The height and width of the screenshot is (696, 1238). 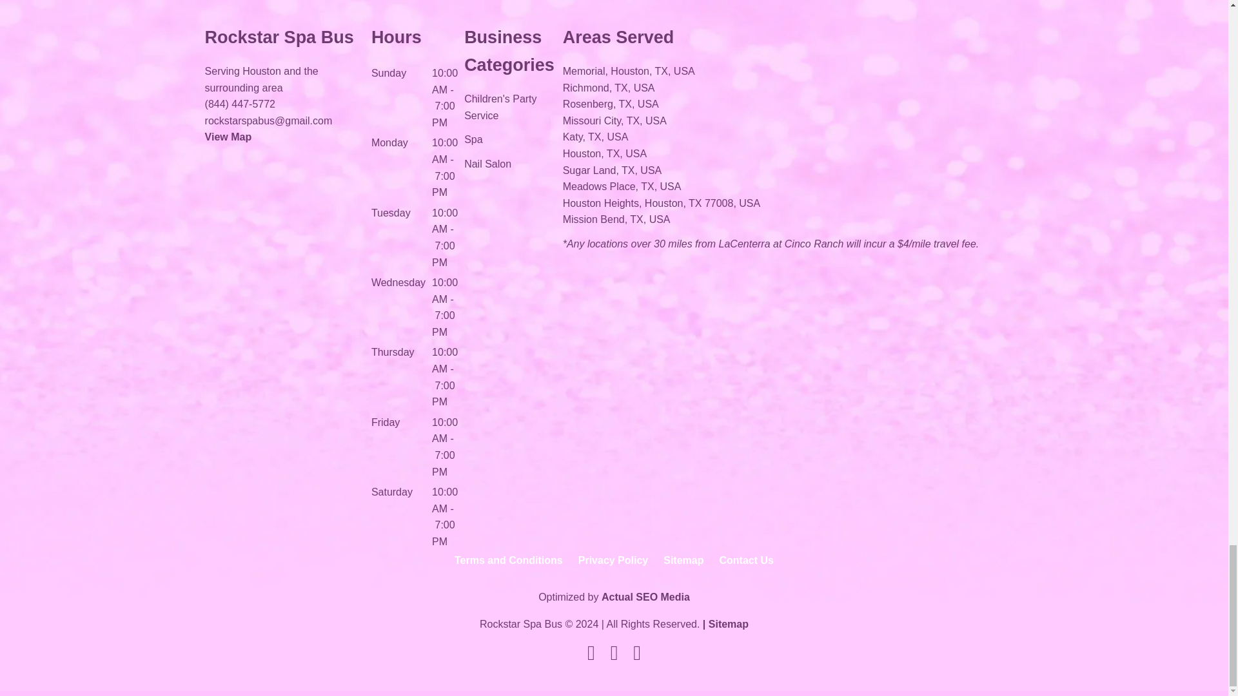 What do you see at coordinates (683, 566) in the screenshot?
I see `Sitemap` at bounding box center [683, 566].